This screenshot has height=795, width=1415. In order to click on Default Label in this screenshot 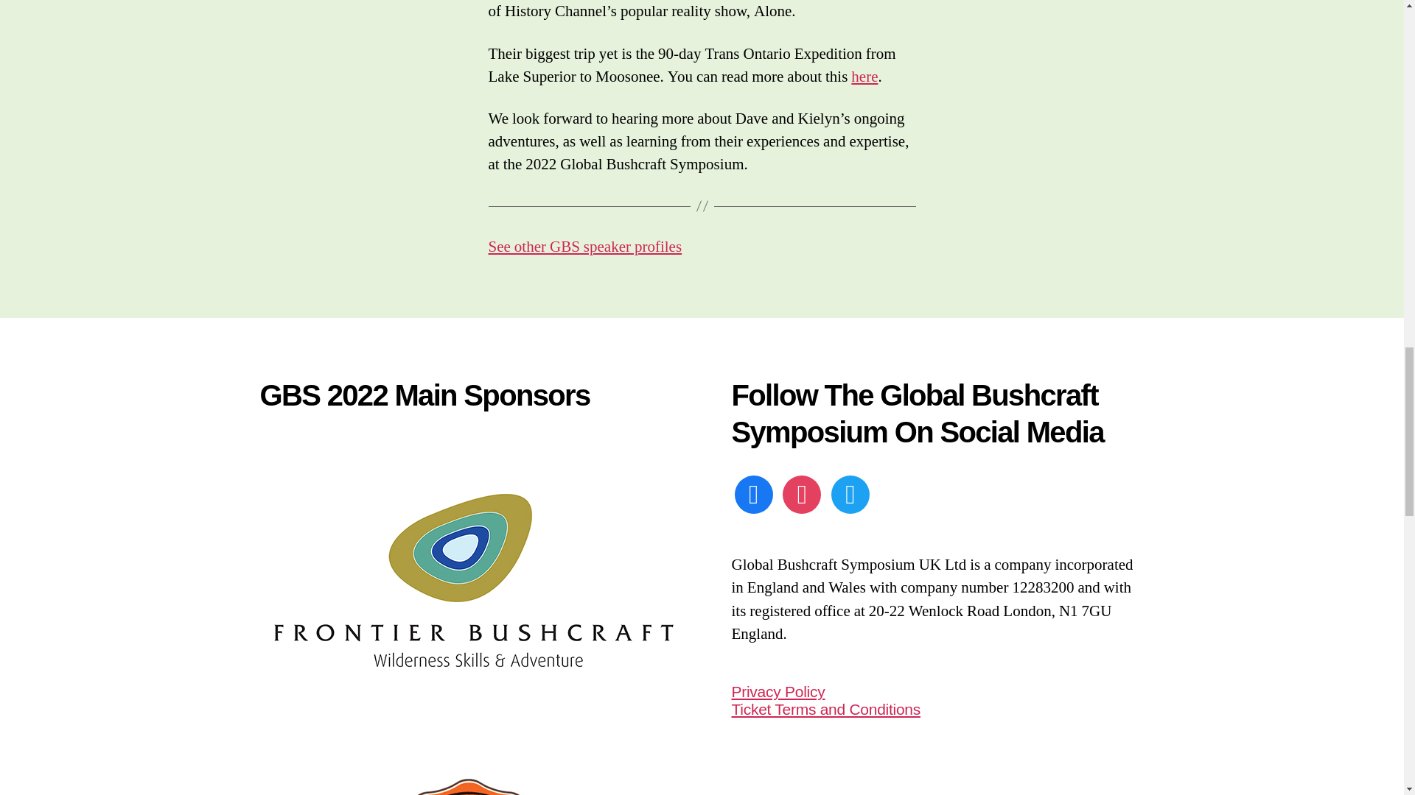, I will do `click(801, 492)`.